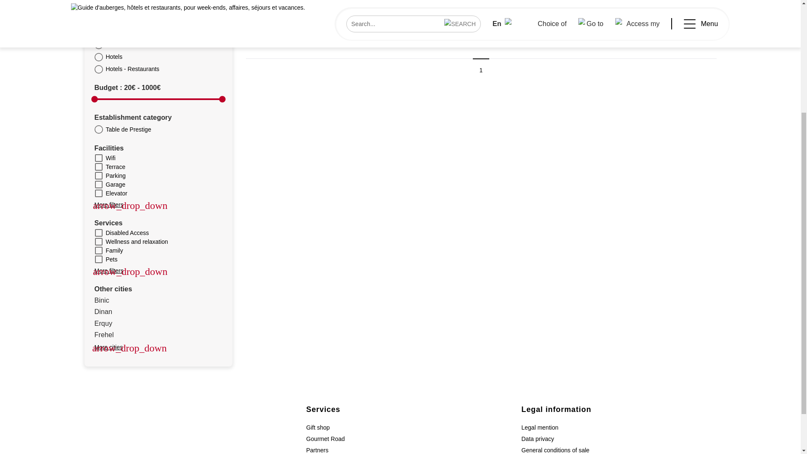 The height and width of the screenshot is (454, 807). Describe the element at coordinates (158, 323) in the screenshot. I see `Erquy` at that location.